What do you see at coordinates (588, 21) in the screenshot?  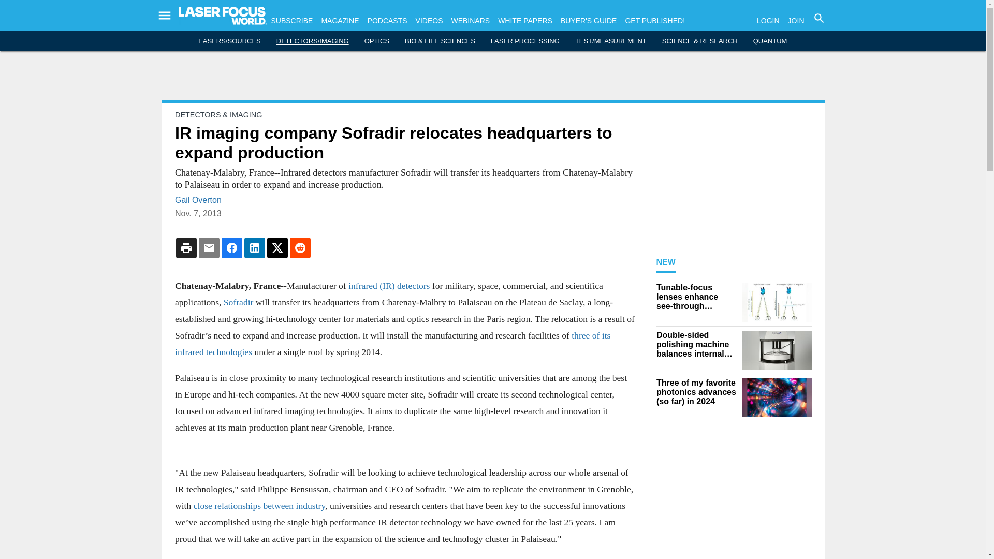 I see `BUYER'S GUIDE` at bounding box center [588, 21].